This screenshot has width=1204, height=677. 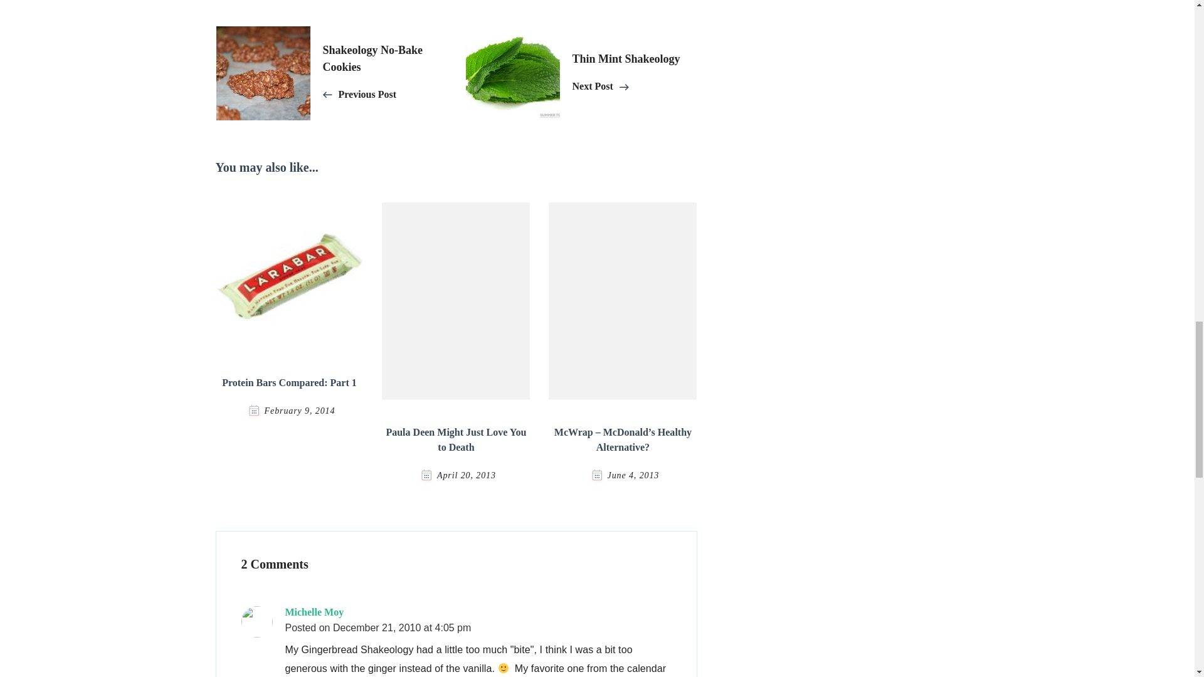 I want to click on April 20, 2013, so click(x=467, y=475).